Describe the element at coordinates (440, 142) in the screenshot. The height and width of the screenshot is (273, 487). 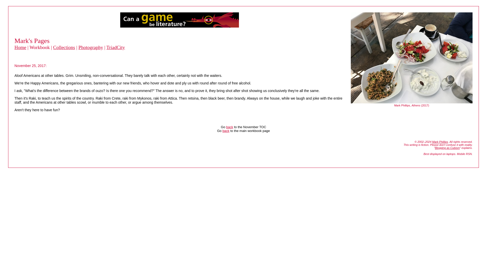
I see `Mark Phillips` at that location.